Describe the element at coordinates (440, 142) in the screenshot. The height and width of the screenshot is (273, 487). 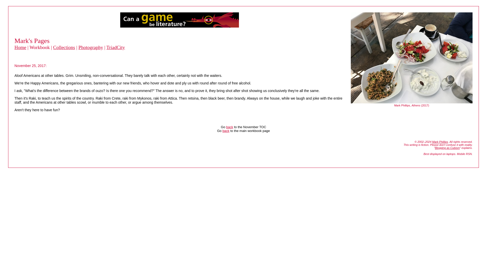
I see `Mark Phillips` at that location.